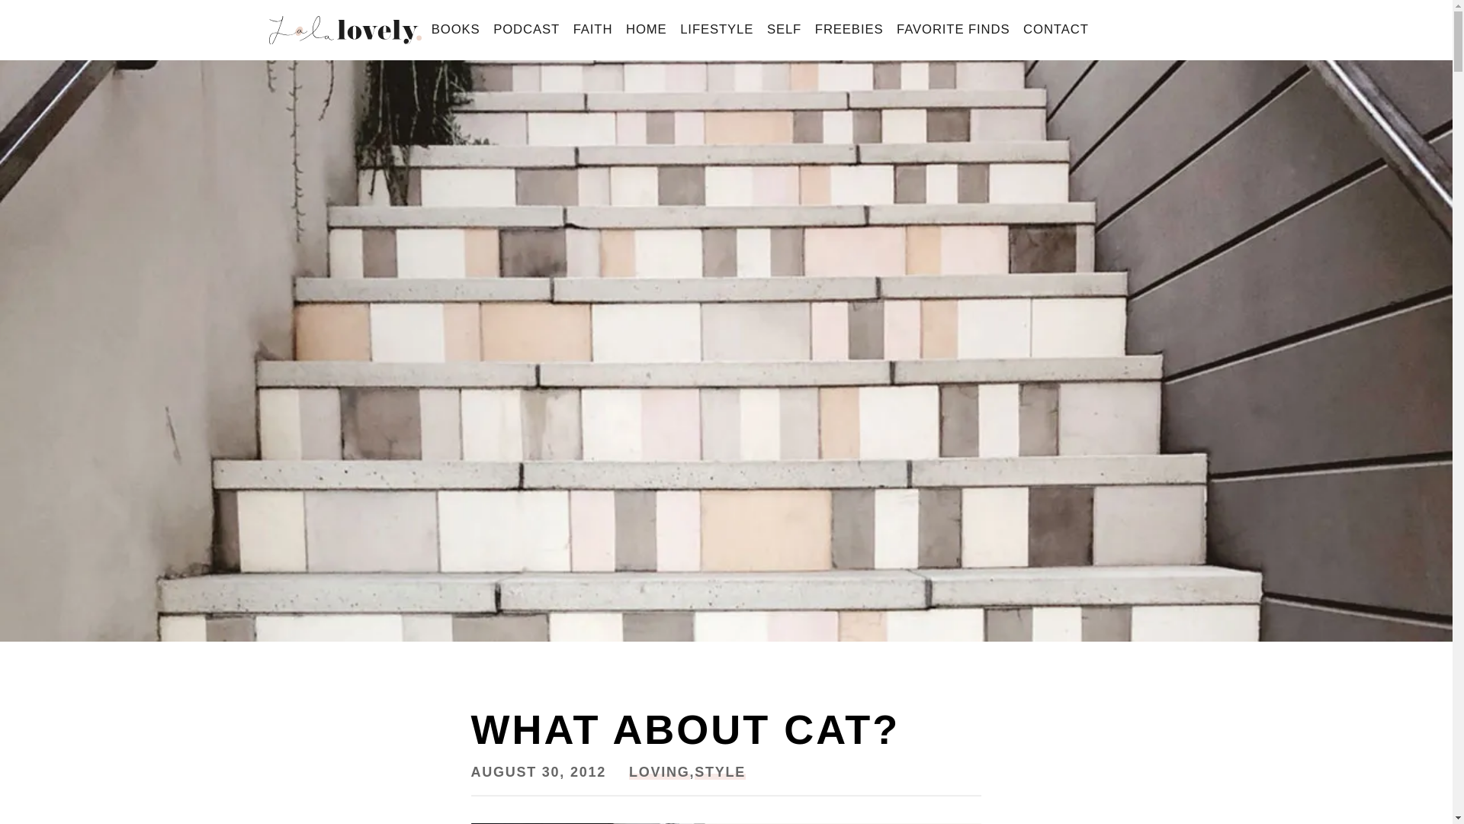 This screenshot has height=824, width=1464. Describe the element at coordinates (647, 31) in the screenshot. I see `HOME` at that location.